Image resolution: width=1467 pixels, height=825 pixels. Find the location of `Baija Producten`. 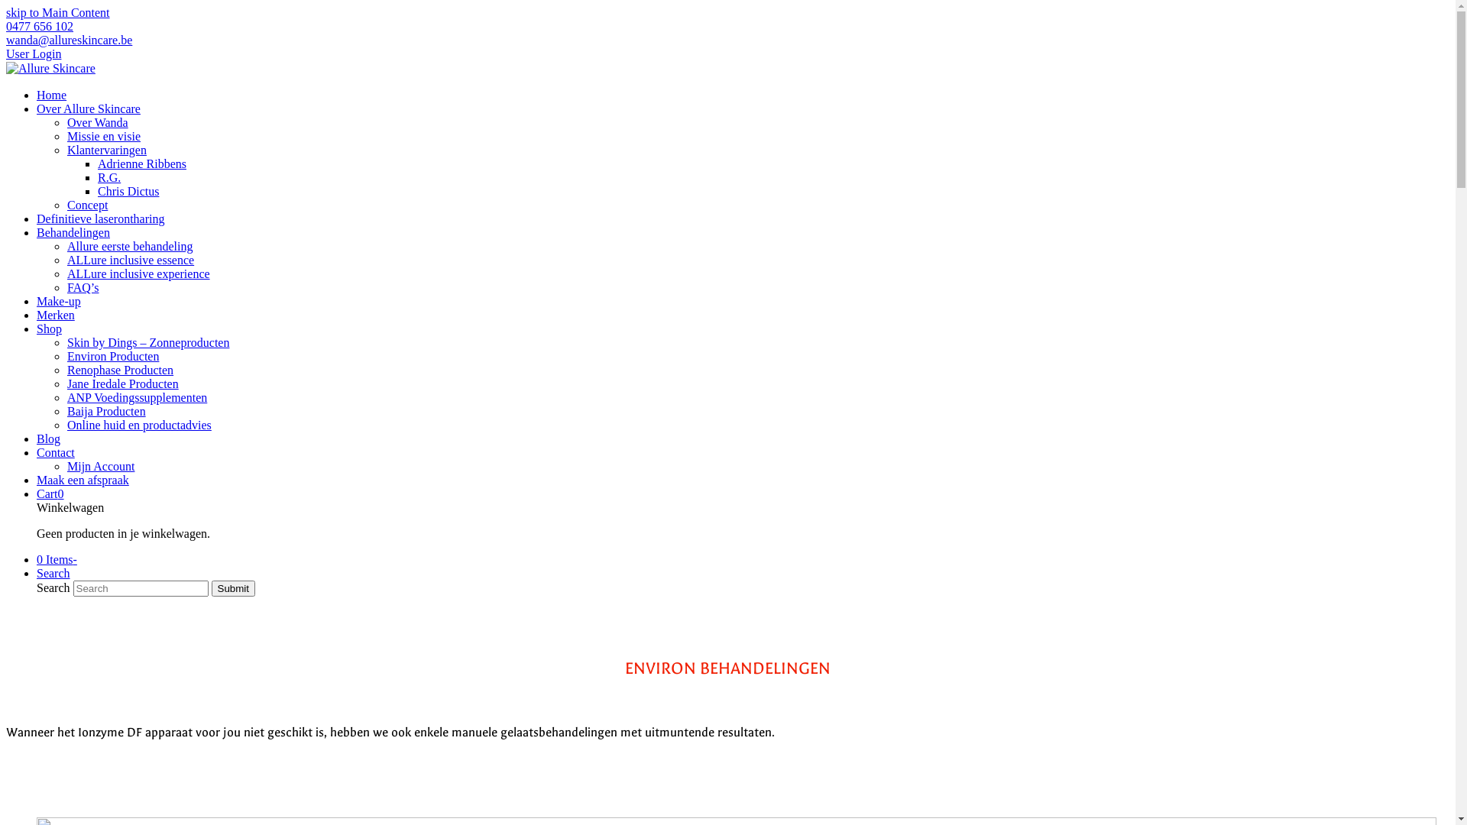

Baija Producten is located at coordinates (107, 411).